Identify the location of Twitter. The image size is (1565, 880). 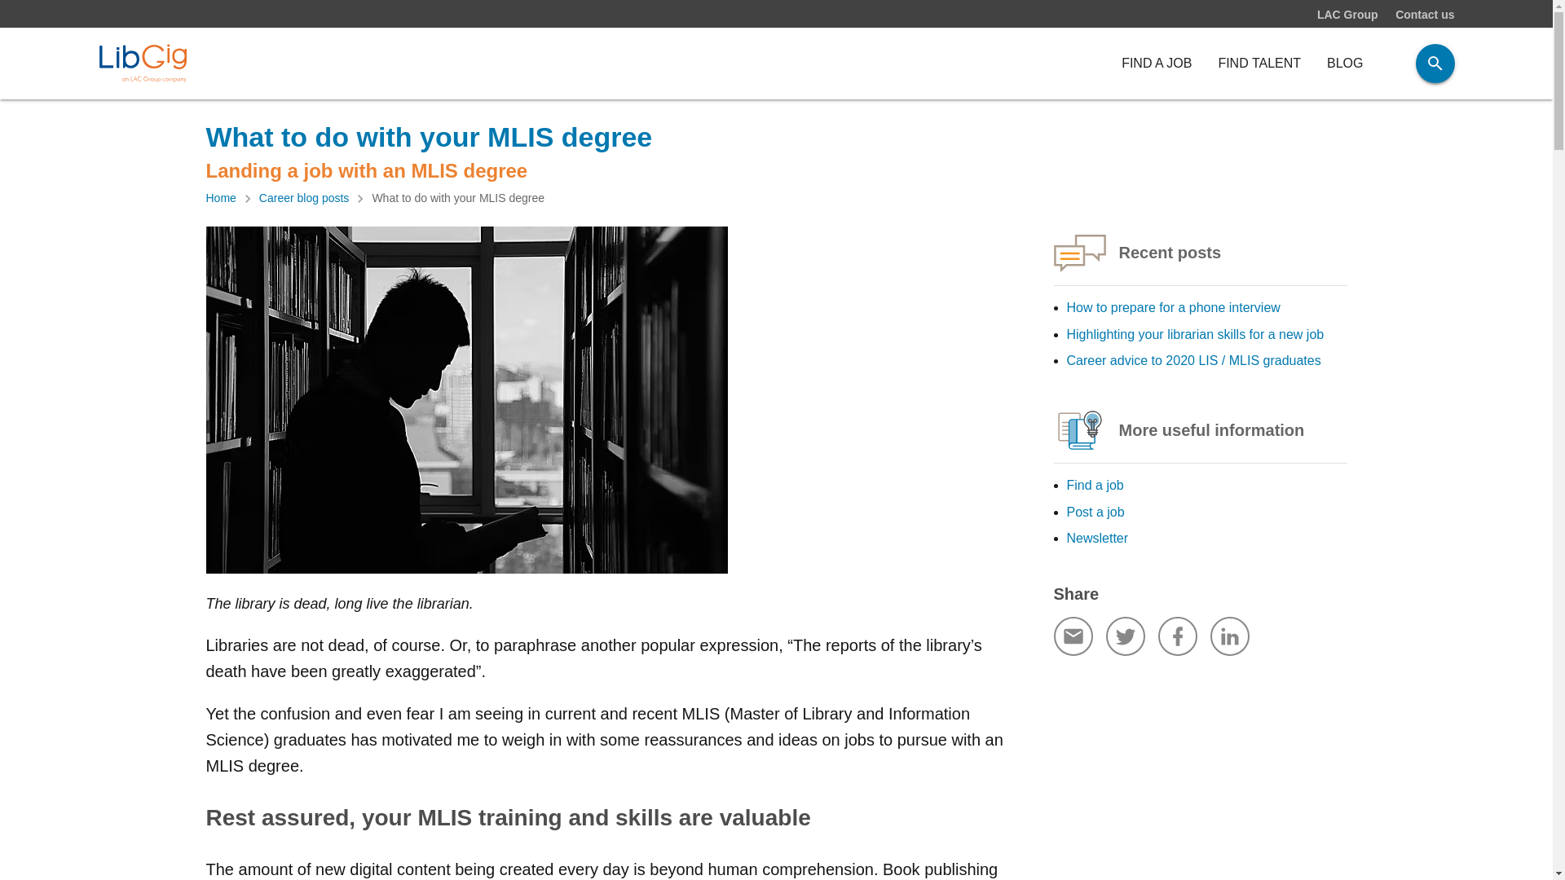
(1124, 636).